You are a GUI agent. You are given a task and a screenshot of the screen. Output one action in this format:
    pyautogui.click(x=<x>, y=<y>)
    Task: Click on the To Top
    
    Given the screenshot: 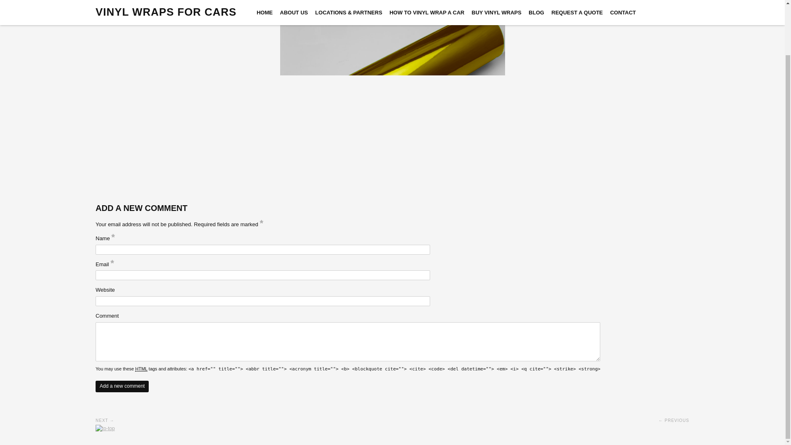 What is the action you would take?
    pyautogui.click(x=105, y=428)
    